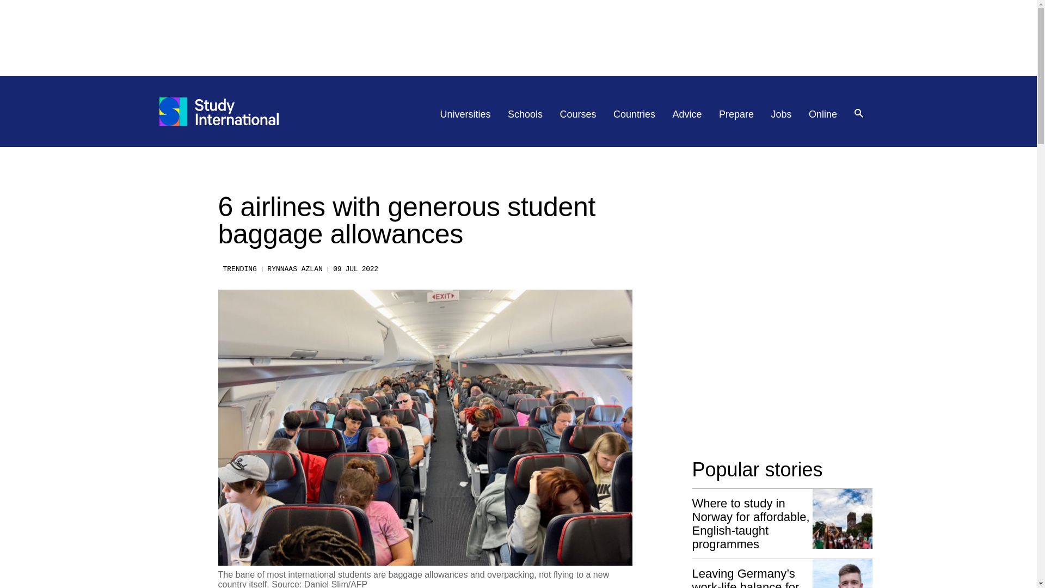 This screenshot has width=1045, height=588. Describe the element at coordinates (294, 269) in the screenshot. I see `RYNNAAS AZLAN` at that location.